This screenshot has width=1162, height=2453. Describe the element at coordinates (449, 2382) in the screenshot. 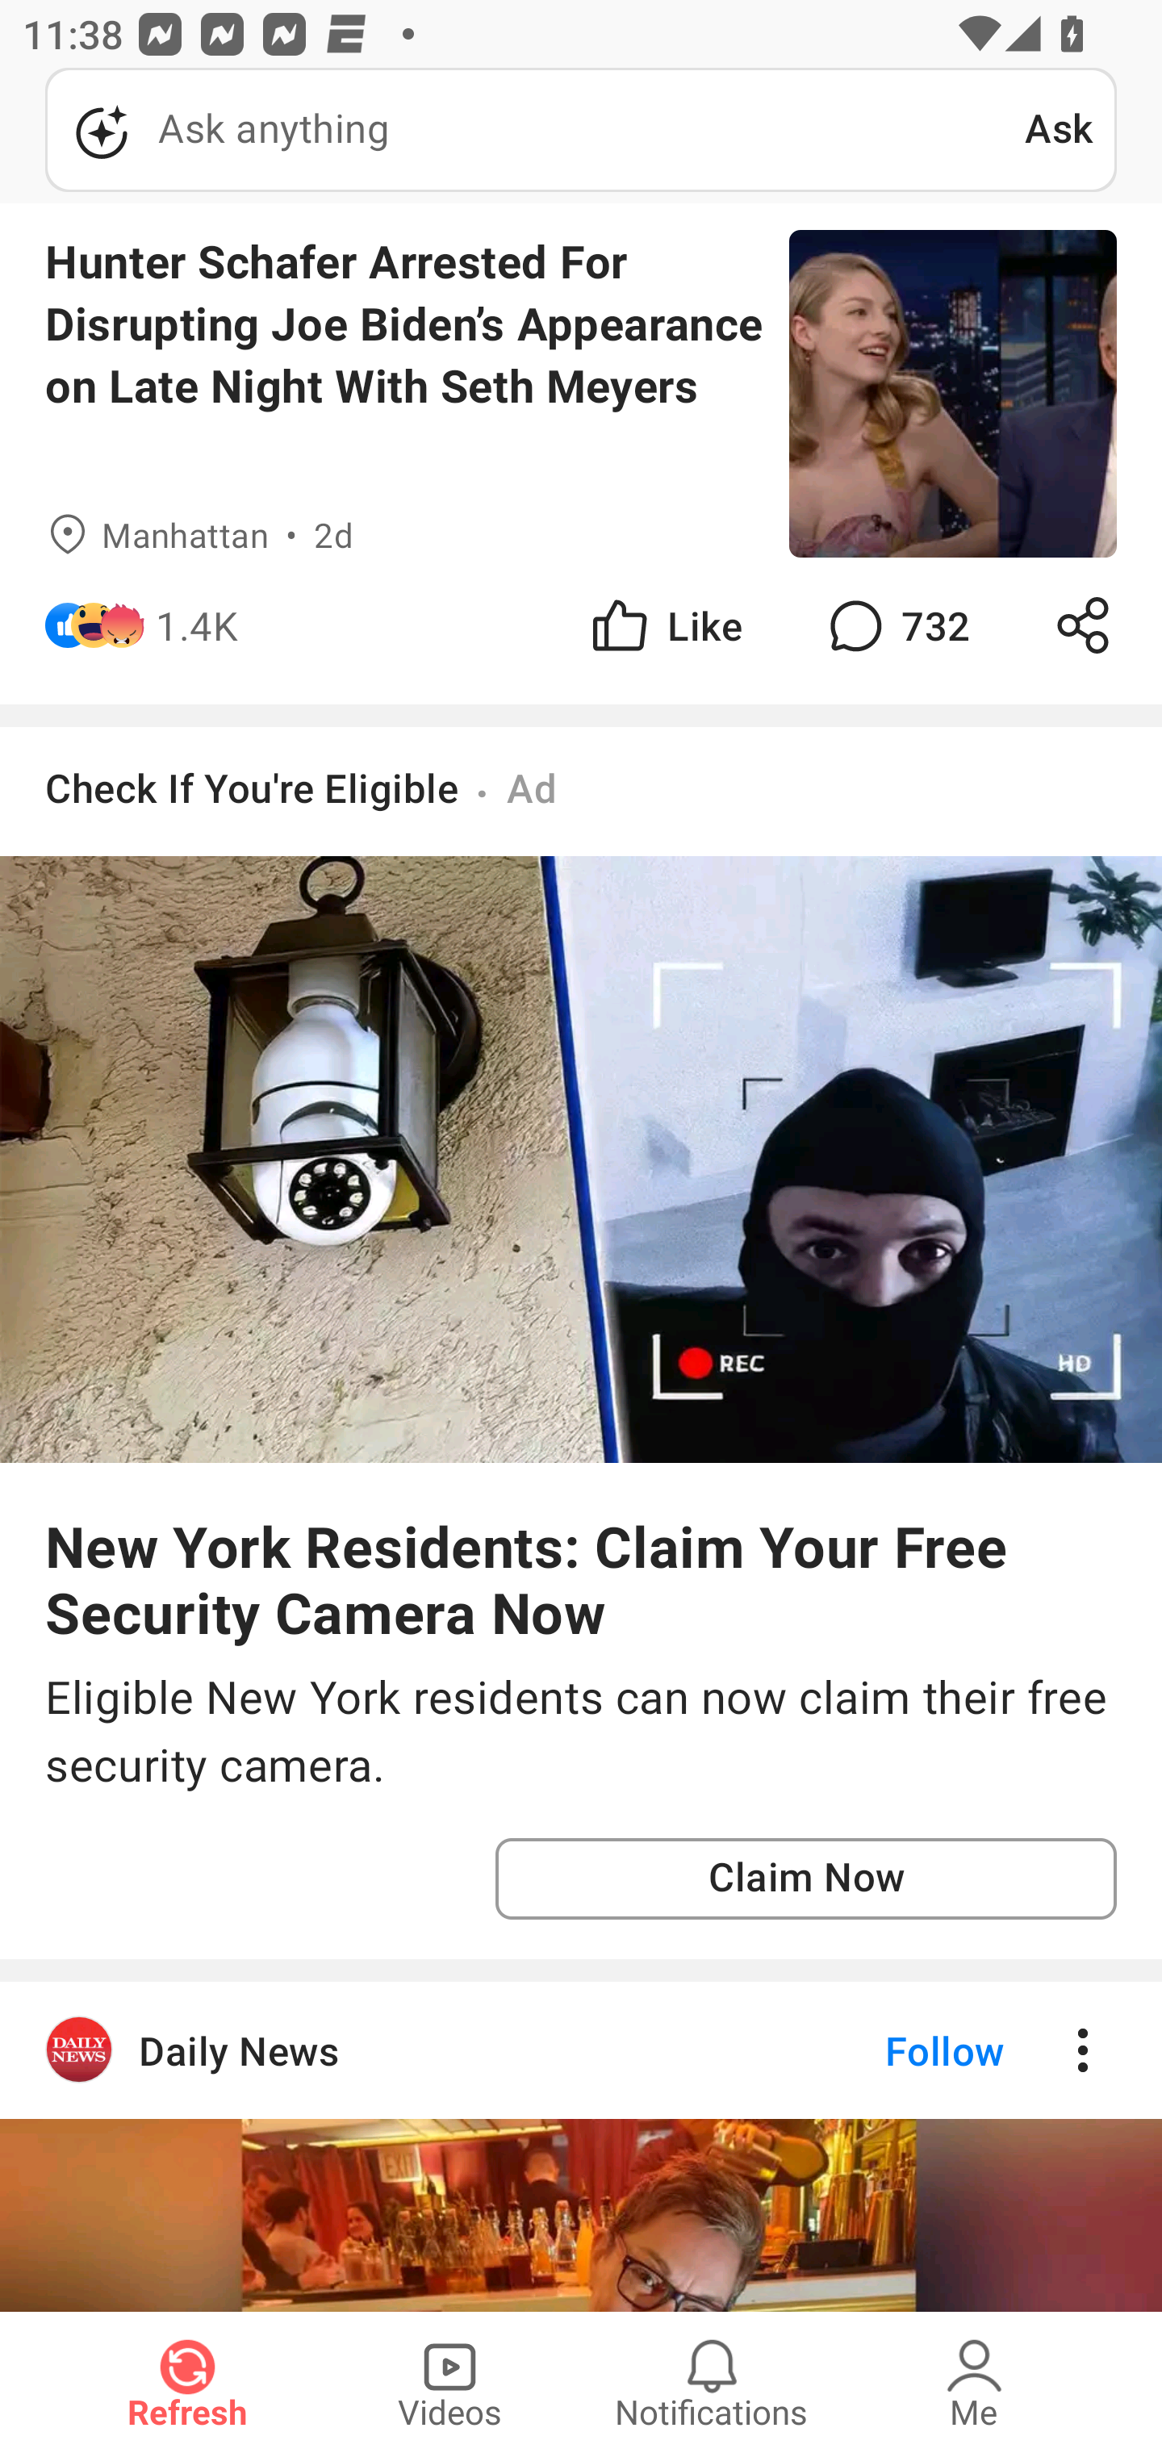

I see `Videos` at that location.